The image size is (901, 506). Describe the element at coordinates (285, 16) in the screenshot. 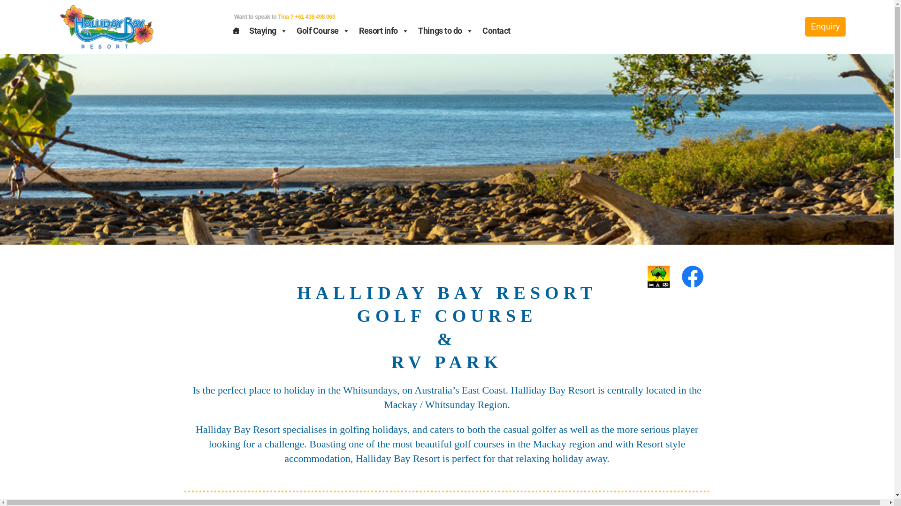

I see `Tina ?` at that location.